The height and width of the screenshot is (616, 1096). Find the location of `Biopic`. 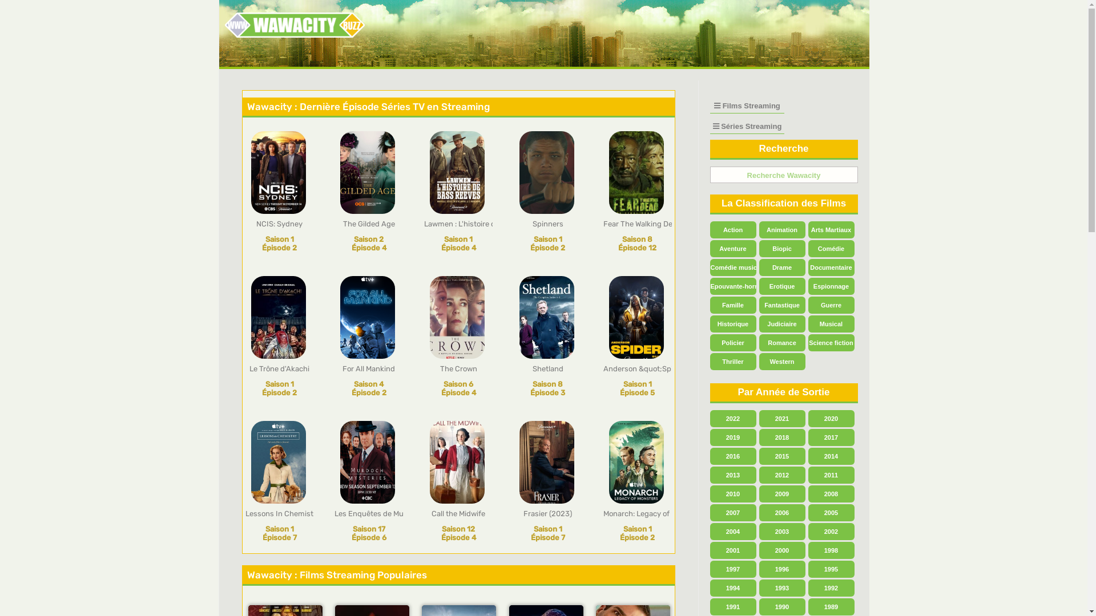

Biopic is located at coordinates (782, 249).